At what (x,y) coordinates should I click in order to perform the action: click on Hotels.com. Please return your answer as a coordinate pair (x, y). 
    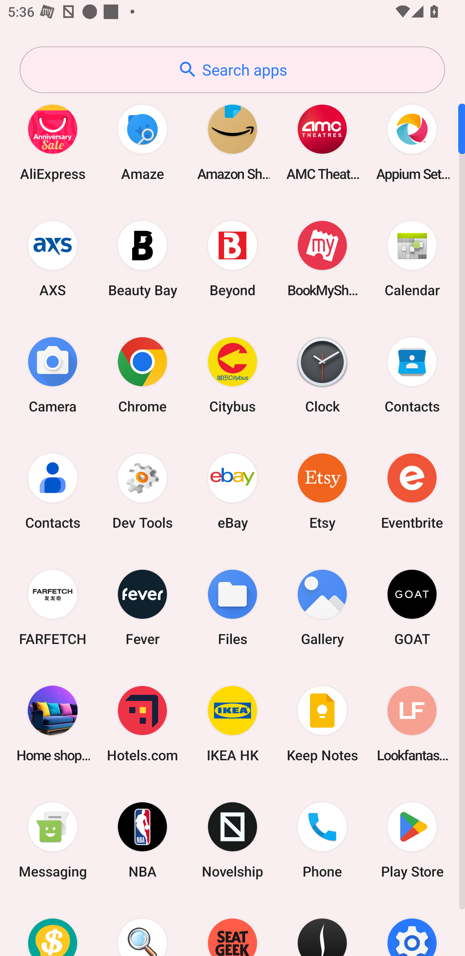
    Looking at the image, I should click on (142, 723).